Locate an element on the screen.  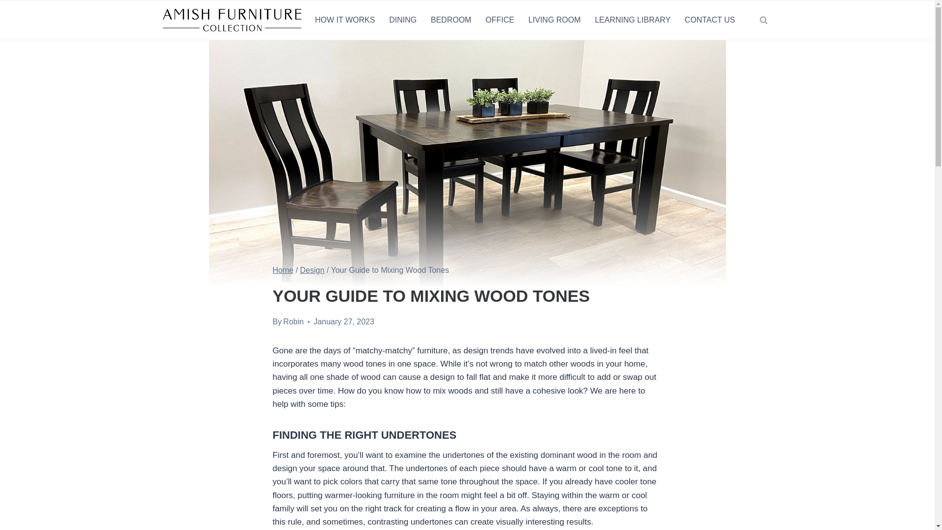
HOW IT WORKS is located at coordinates (345, 20).